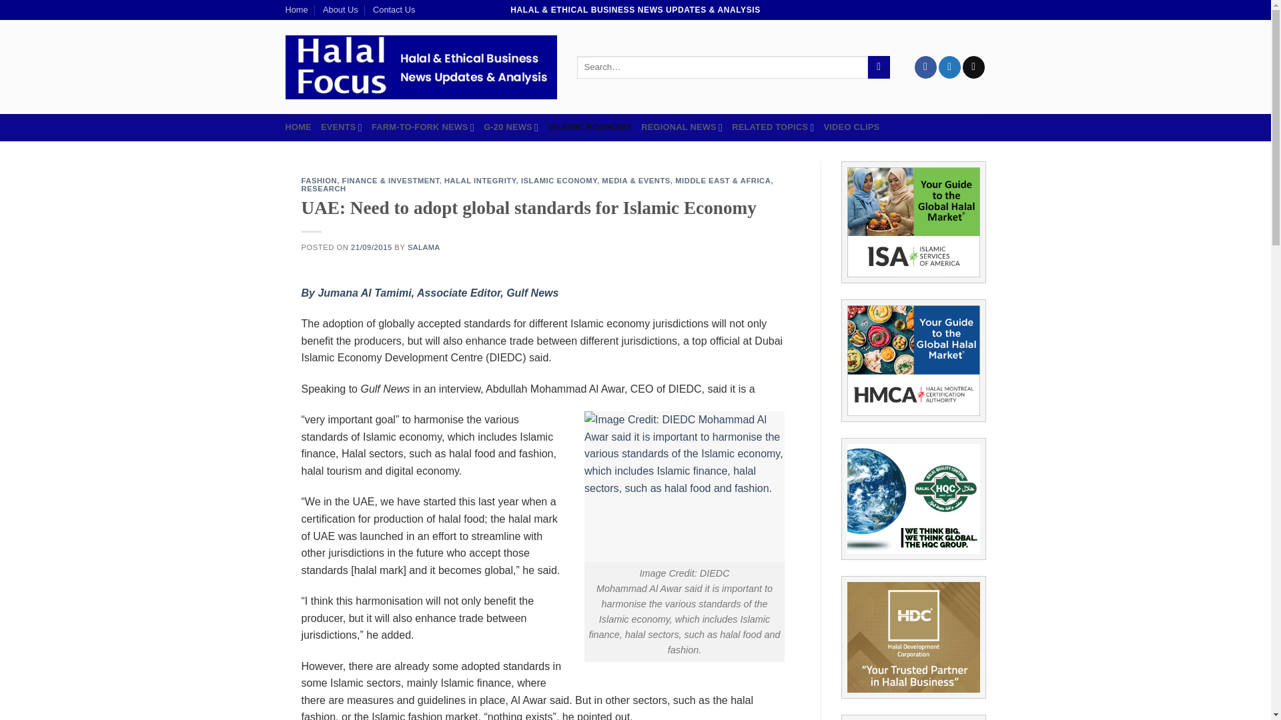  I want to click on G-20 NEWS, so click(511, 127).